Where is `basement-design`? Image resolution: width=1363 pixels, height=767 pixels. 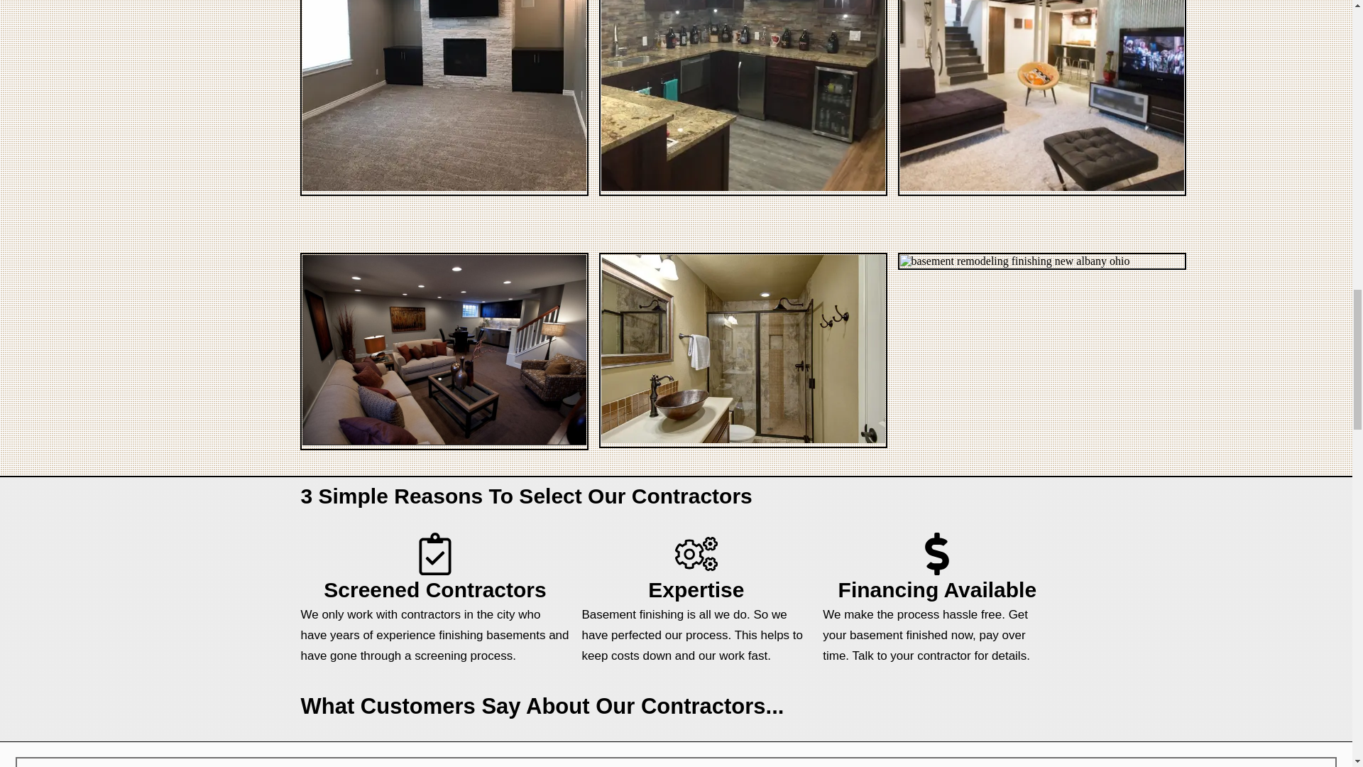
basement-design is located at coordinates (444, 349).